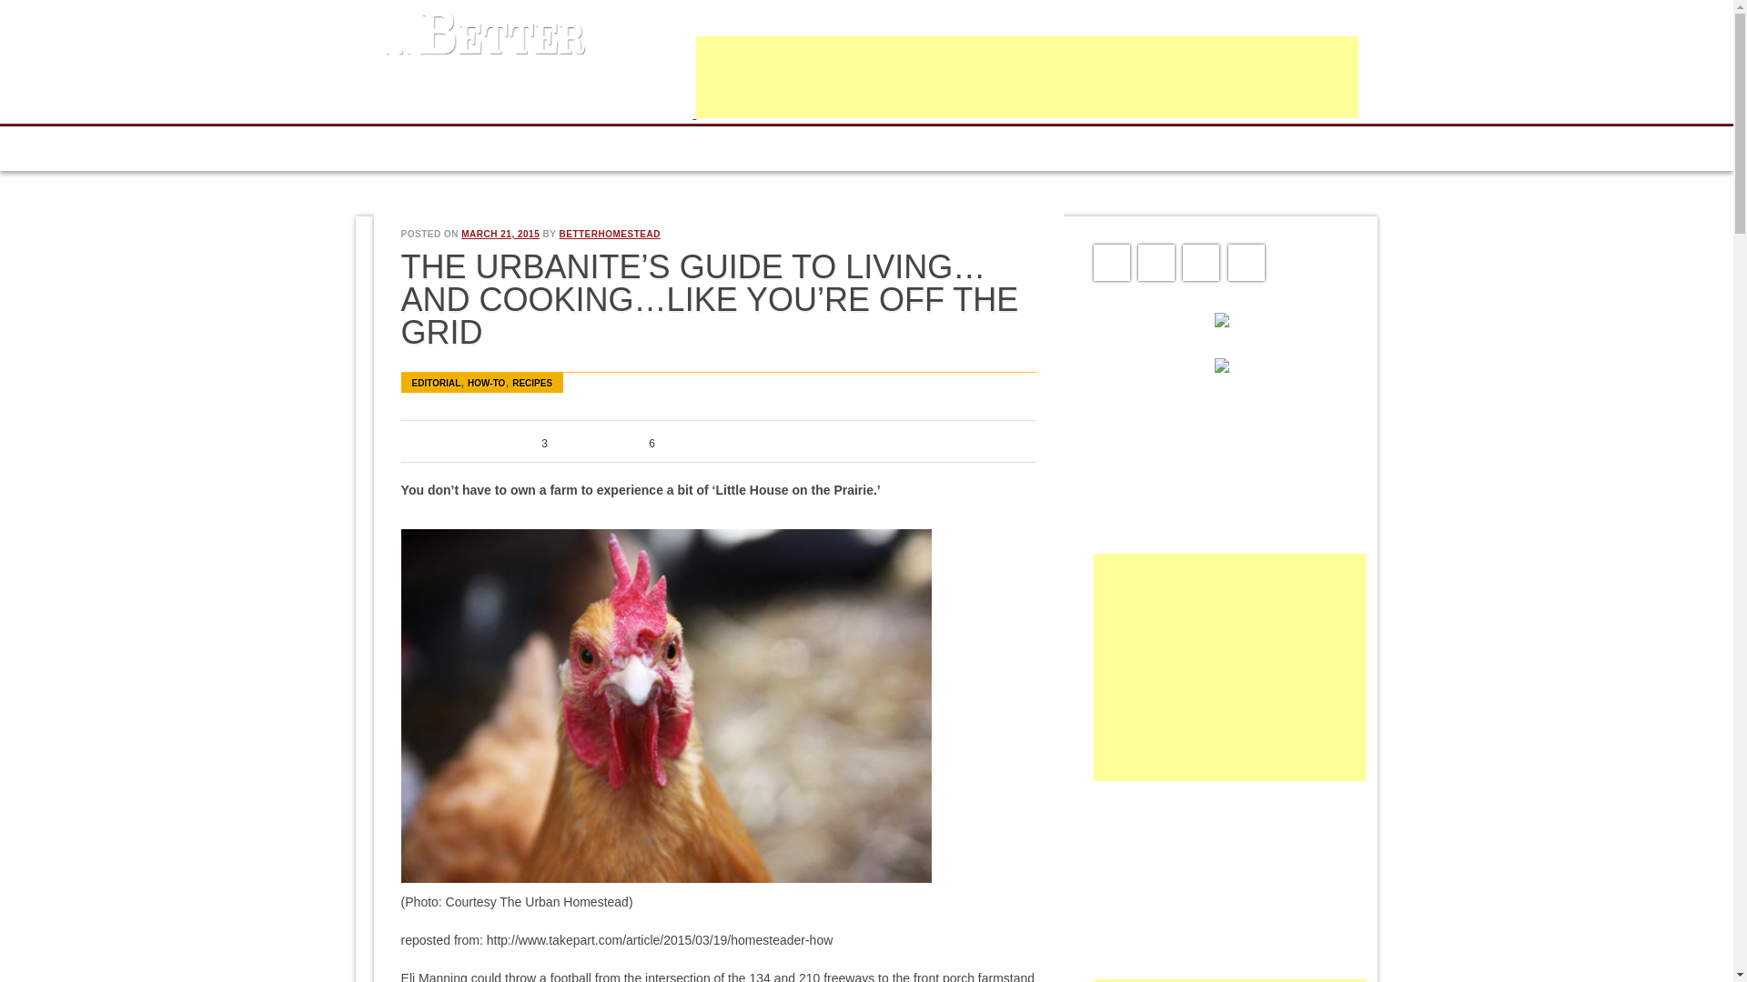 The width and height of the screenshot is (1747, 982). Describe the element at coordinates (704, 148) in the screenshot. I see `PRODUCTS WE LOVE` at that location.